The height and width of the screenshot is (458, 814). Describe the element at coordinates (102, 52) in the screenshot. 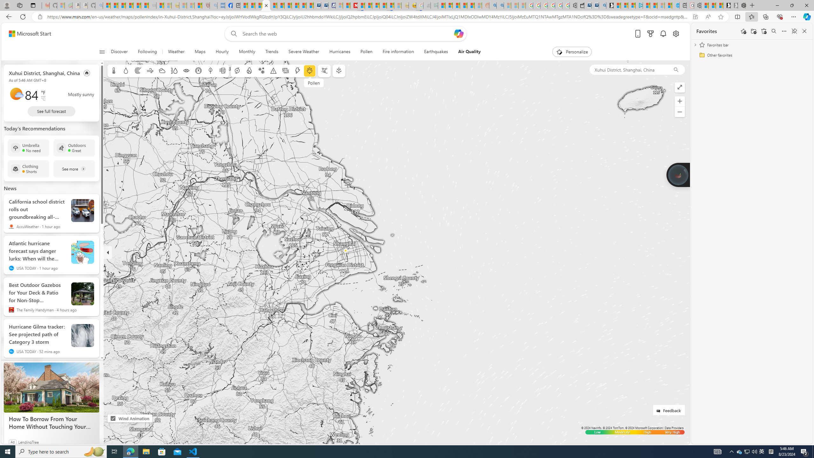

I see `Class: button-glyph` at that location.